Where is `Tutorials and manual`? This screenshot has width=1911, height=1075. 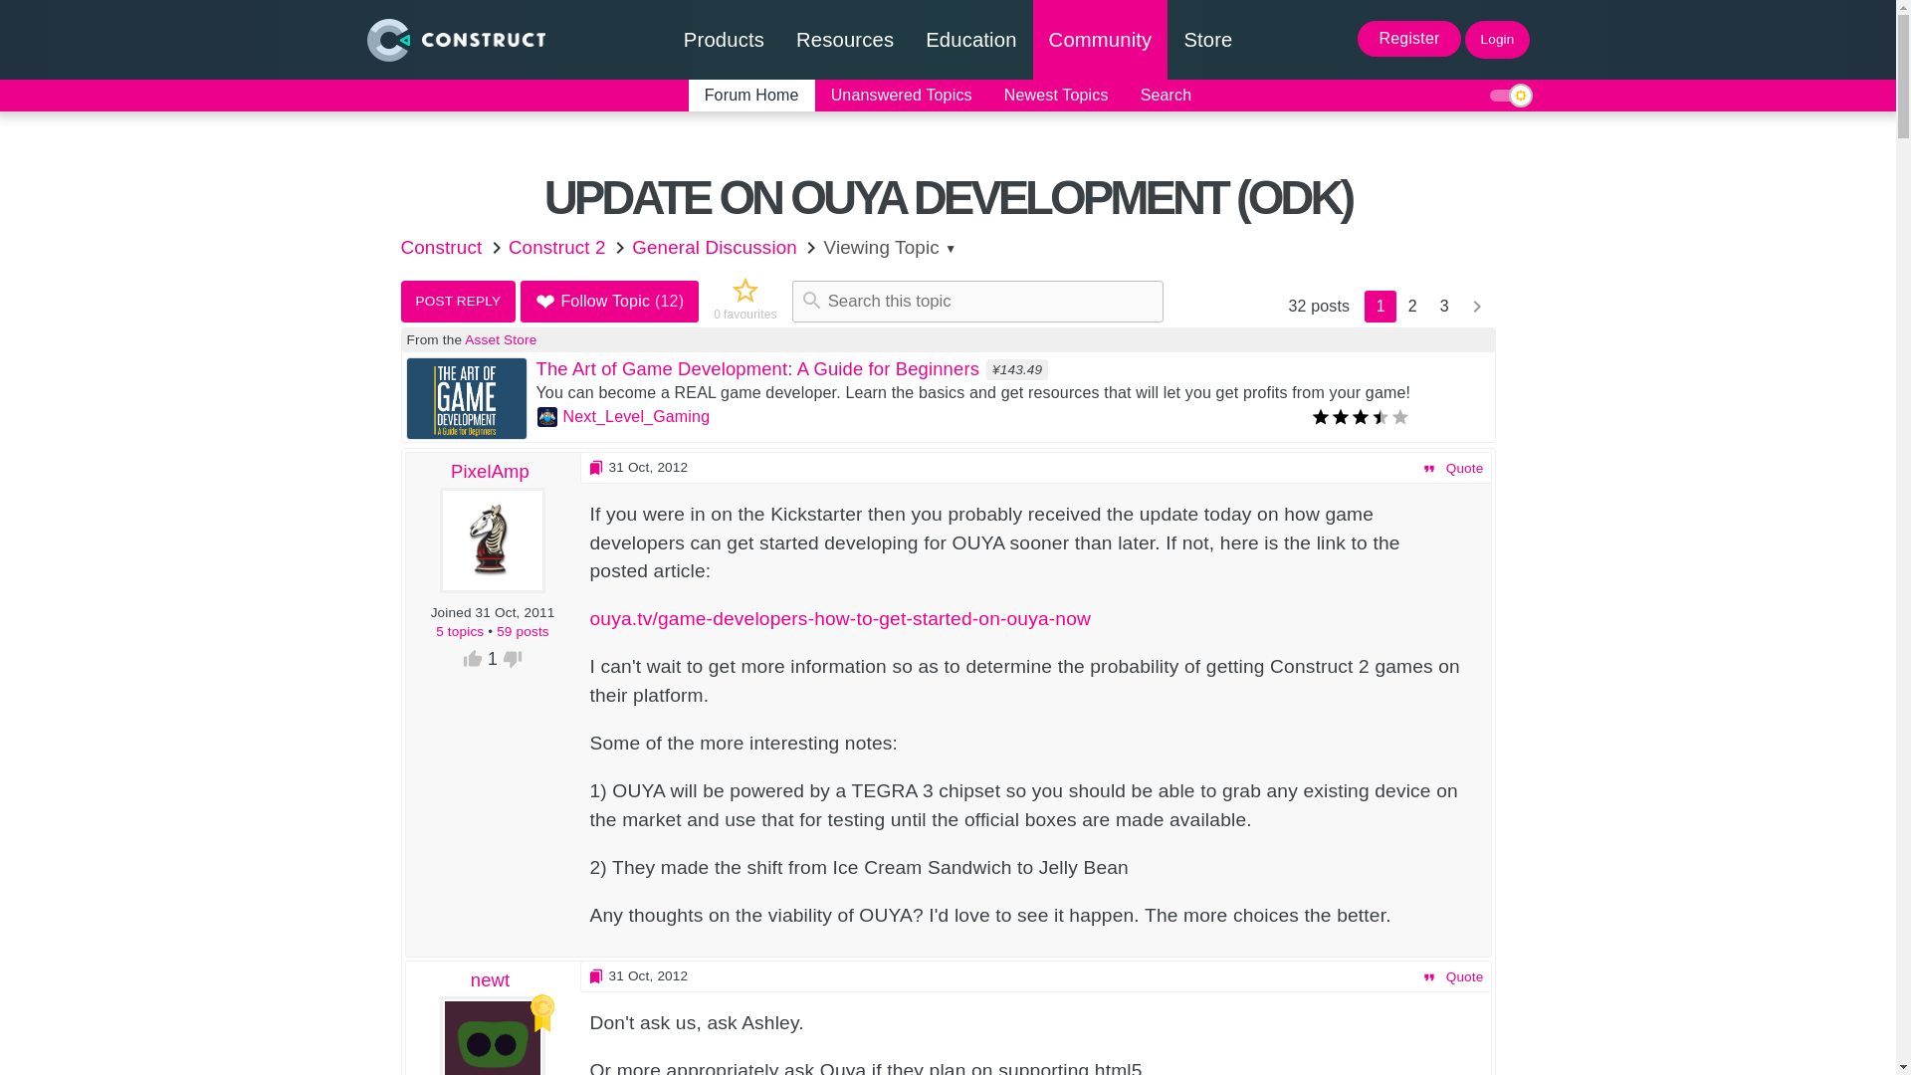
Tutorials and manual is located at coordinates (844, 40).